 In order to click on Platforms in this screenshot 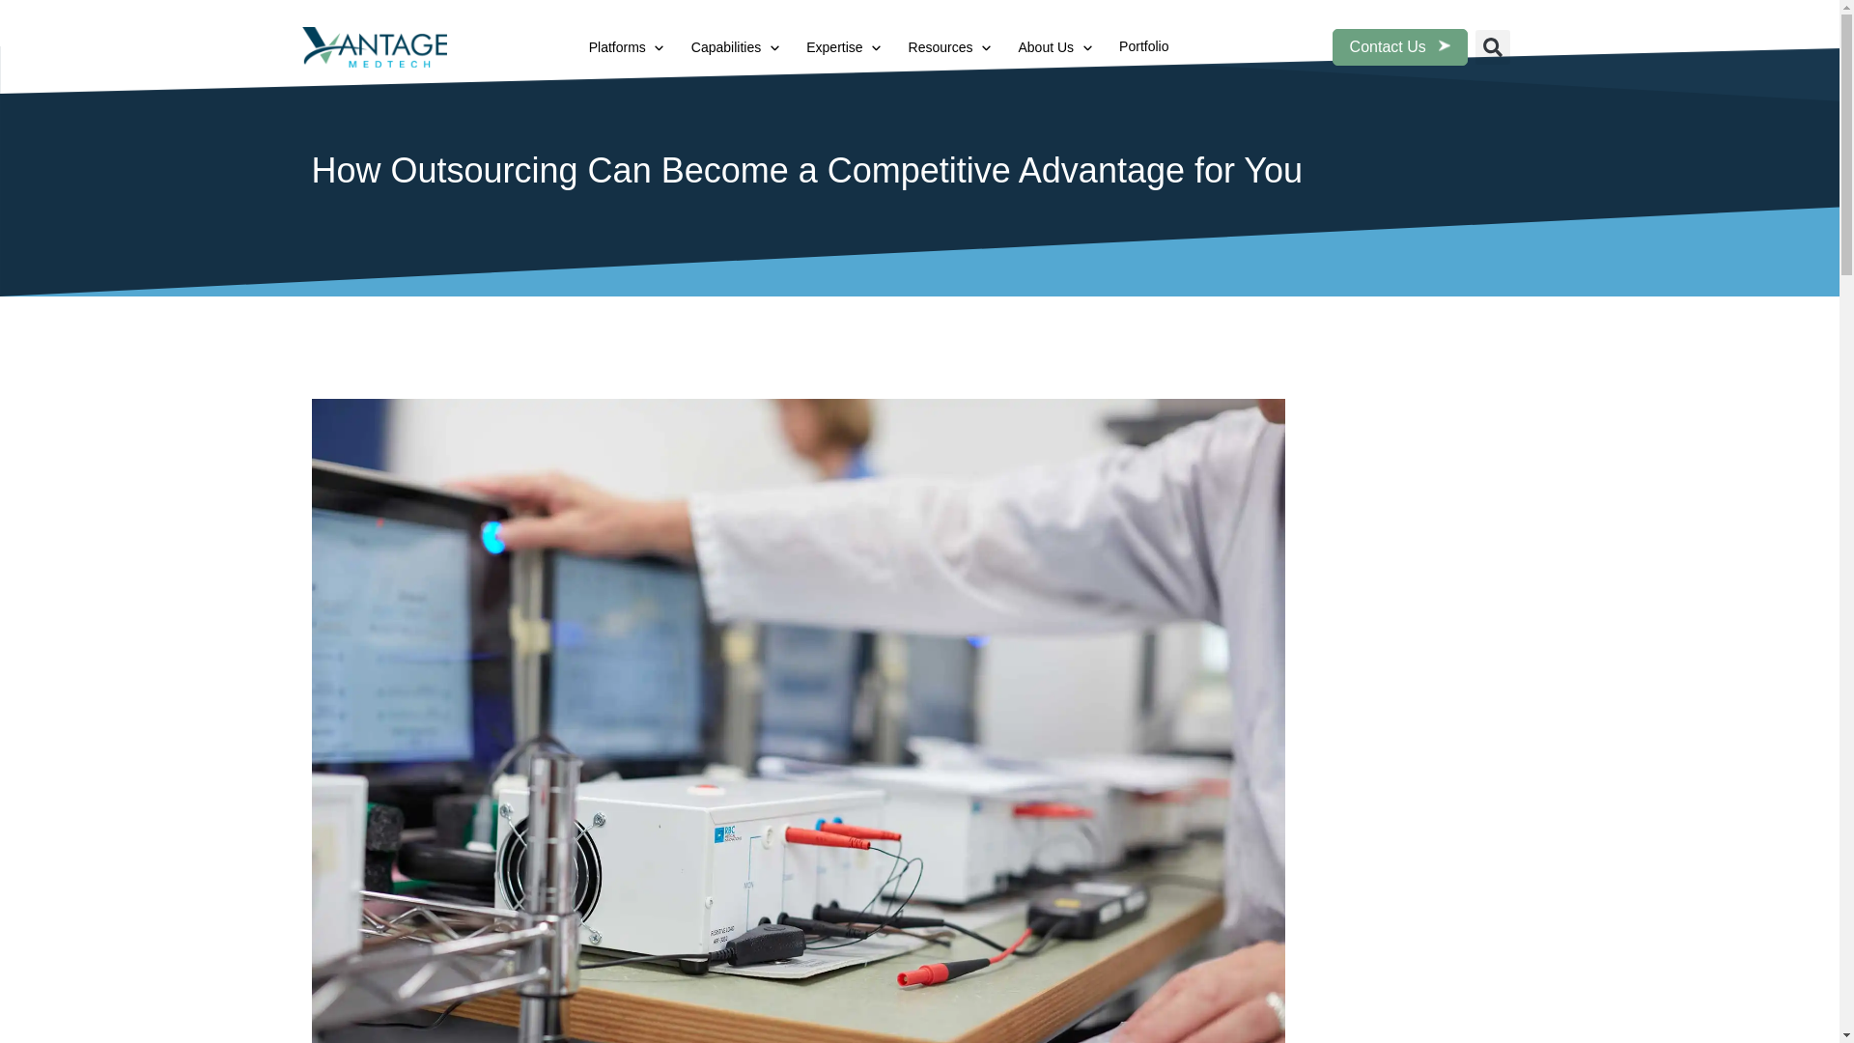, I will do `click(617, 48)`.